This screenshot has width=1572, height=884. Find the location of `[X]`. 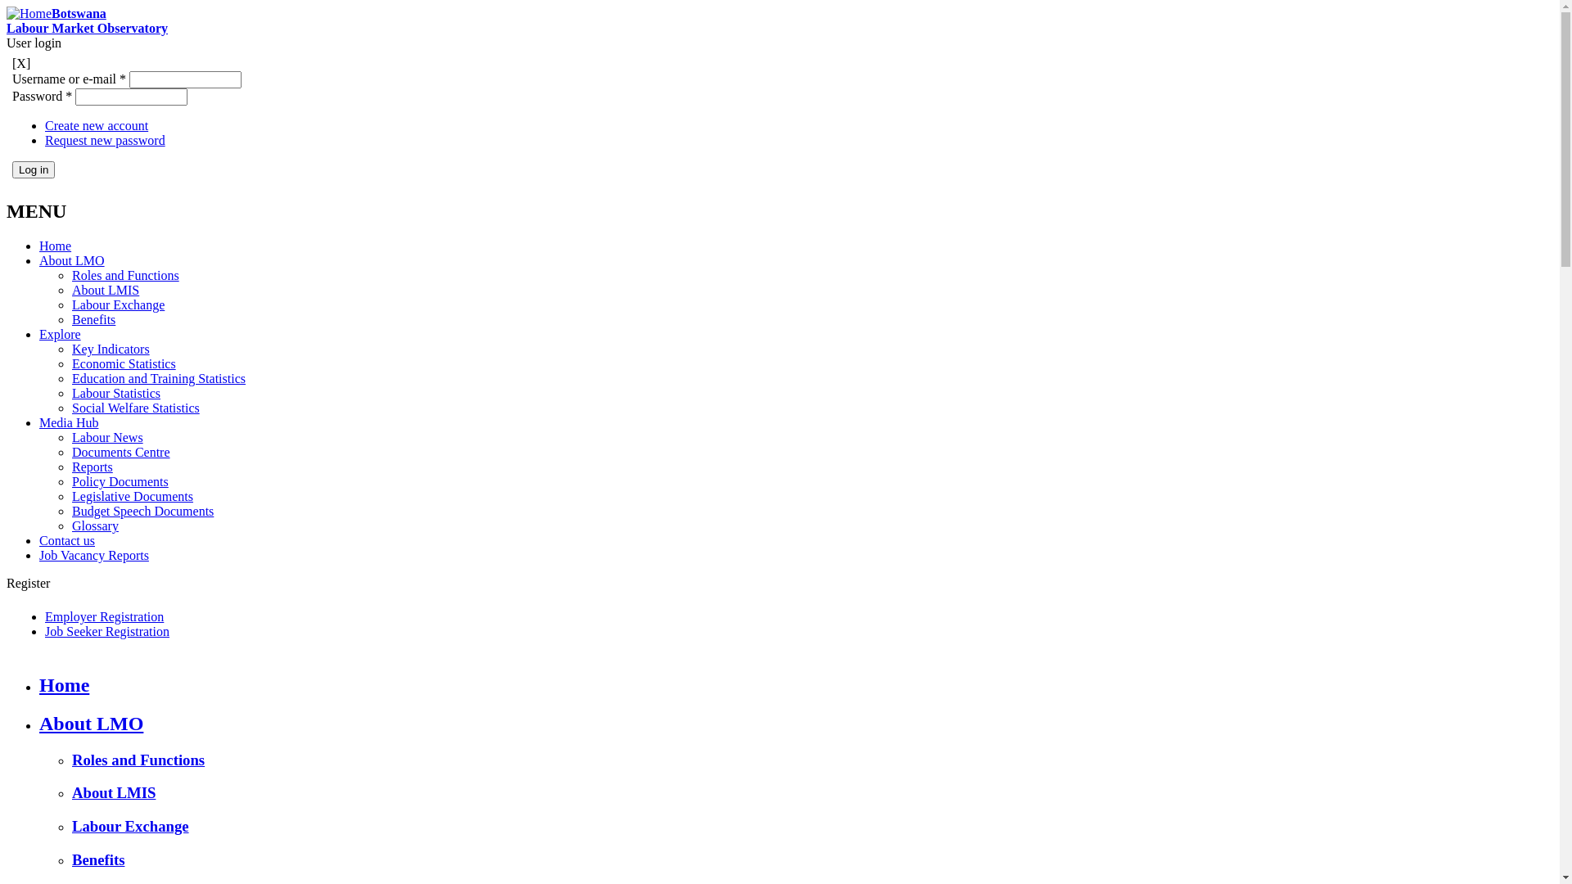

[X] is located at coordinates (21, 64).